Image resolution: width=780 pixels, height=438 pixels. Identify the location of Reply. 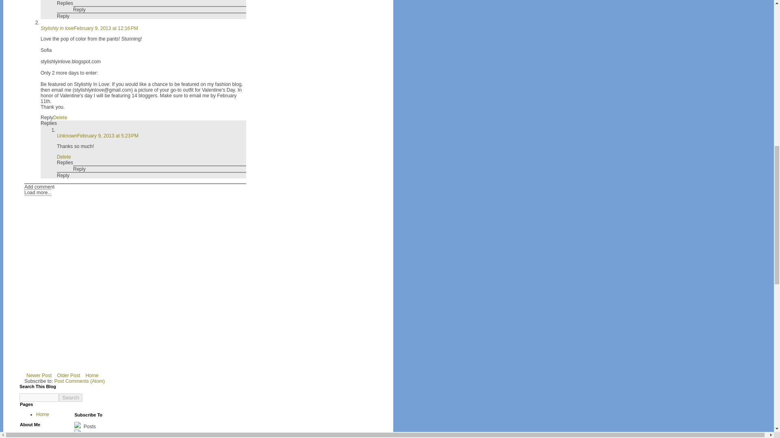
(80, 10).